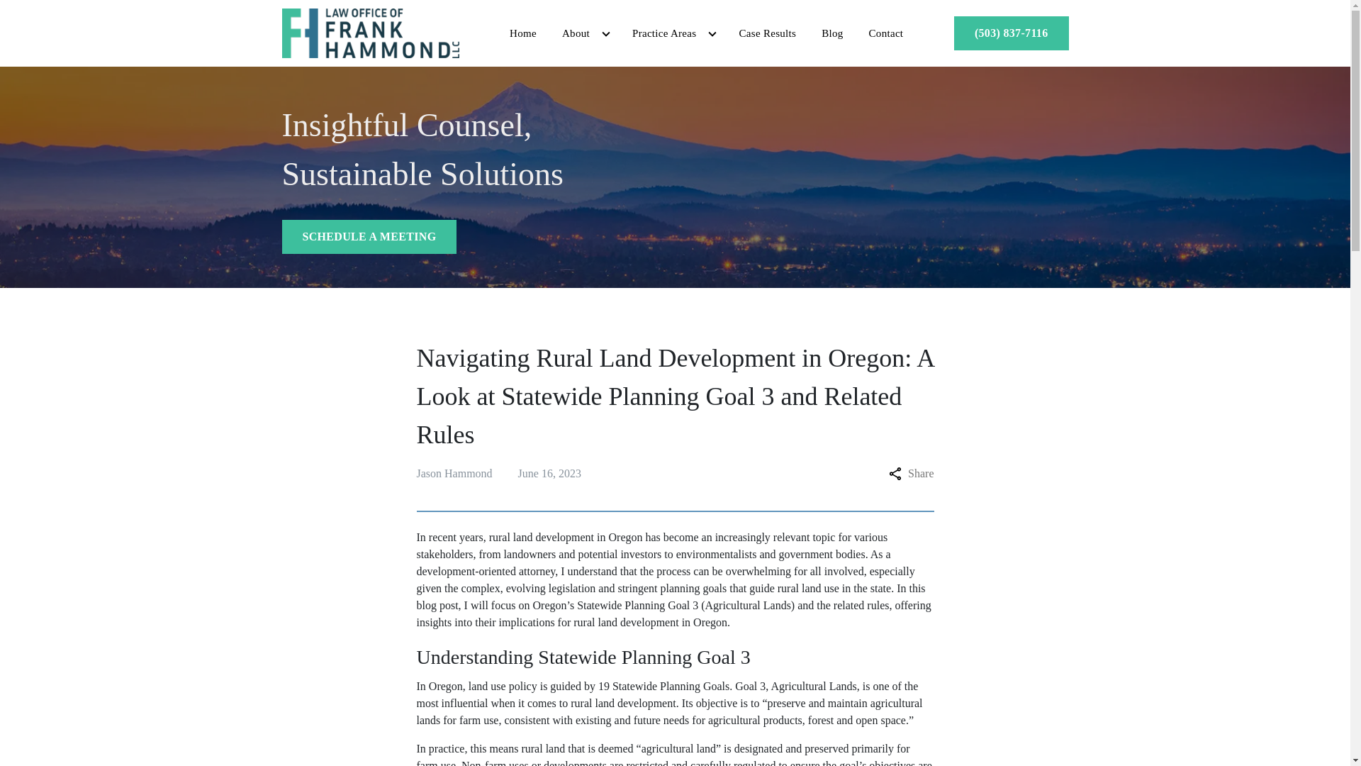  What do you see at coordinates (832, 33) in the screenshot?
I see `Blog` at bounding box center [832, 33].